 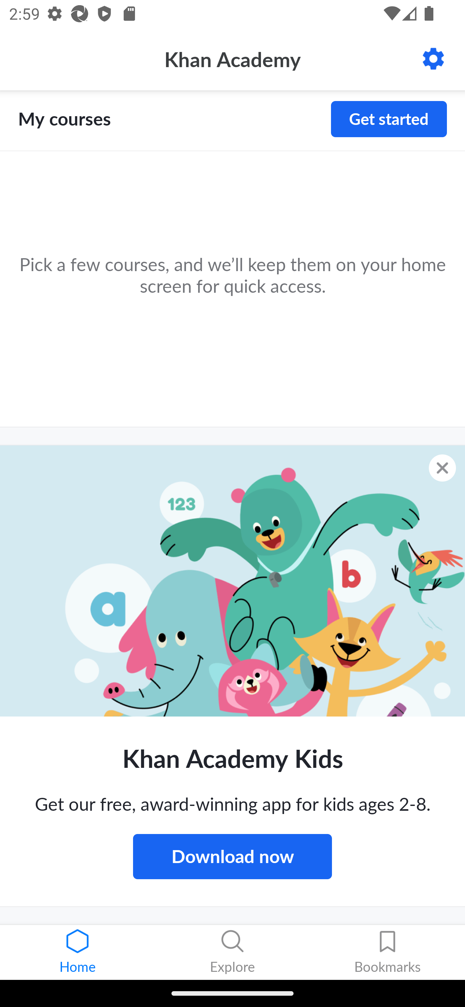 I want to click on Explore, so click(x=232, y=952).